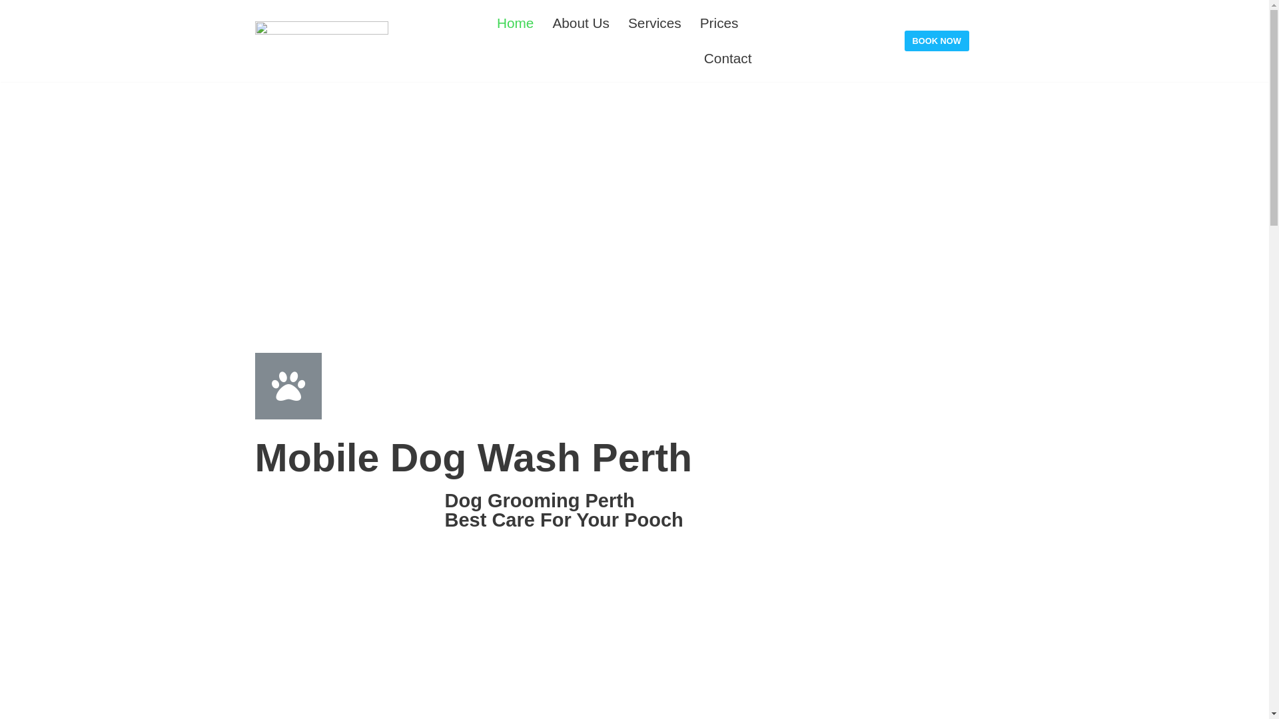 The width and height of the screenshot is (1279, 719). Describe the element at coordinates (719, 23) in the screenshot. I see `Prices` at that location.